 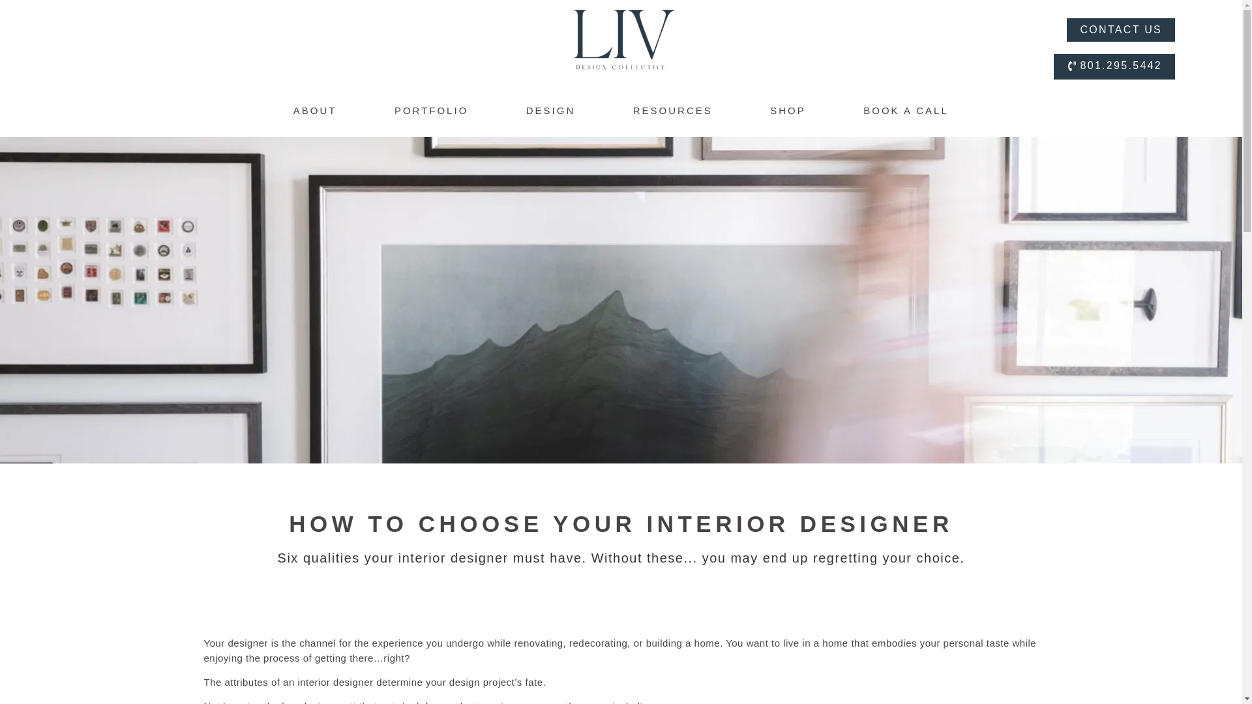 I want to click on RESOURCES, so click(x=673, y=111).